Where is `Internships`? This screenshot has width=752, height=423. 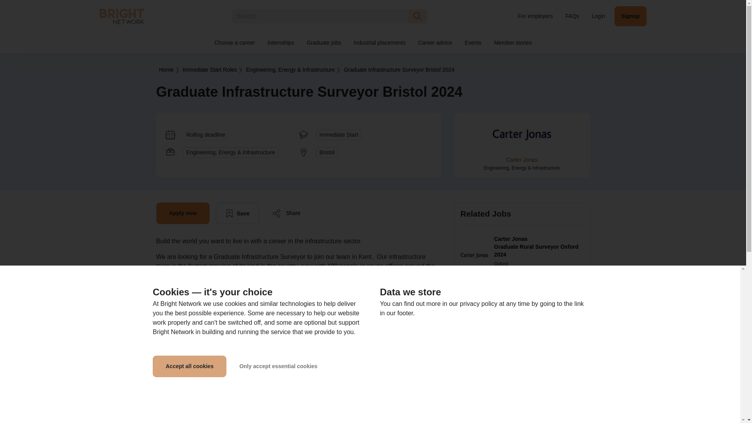 Internships is located at coordinates (280, 43).